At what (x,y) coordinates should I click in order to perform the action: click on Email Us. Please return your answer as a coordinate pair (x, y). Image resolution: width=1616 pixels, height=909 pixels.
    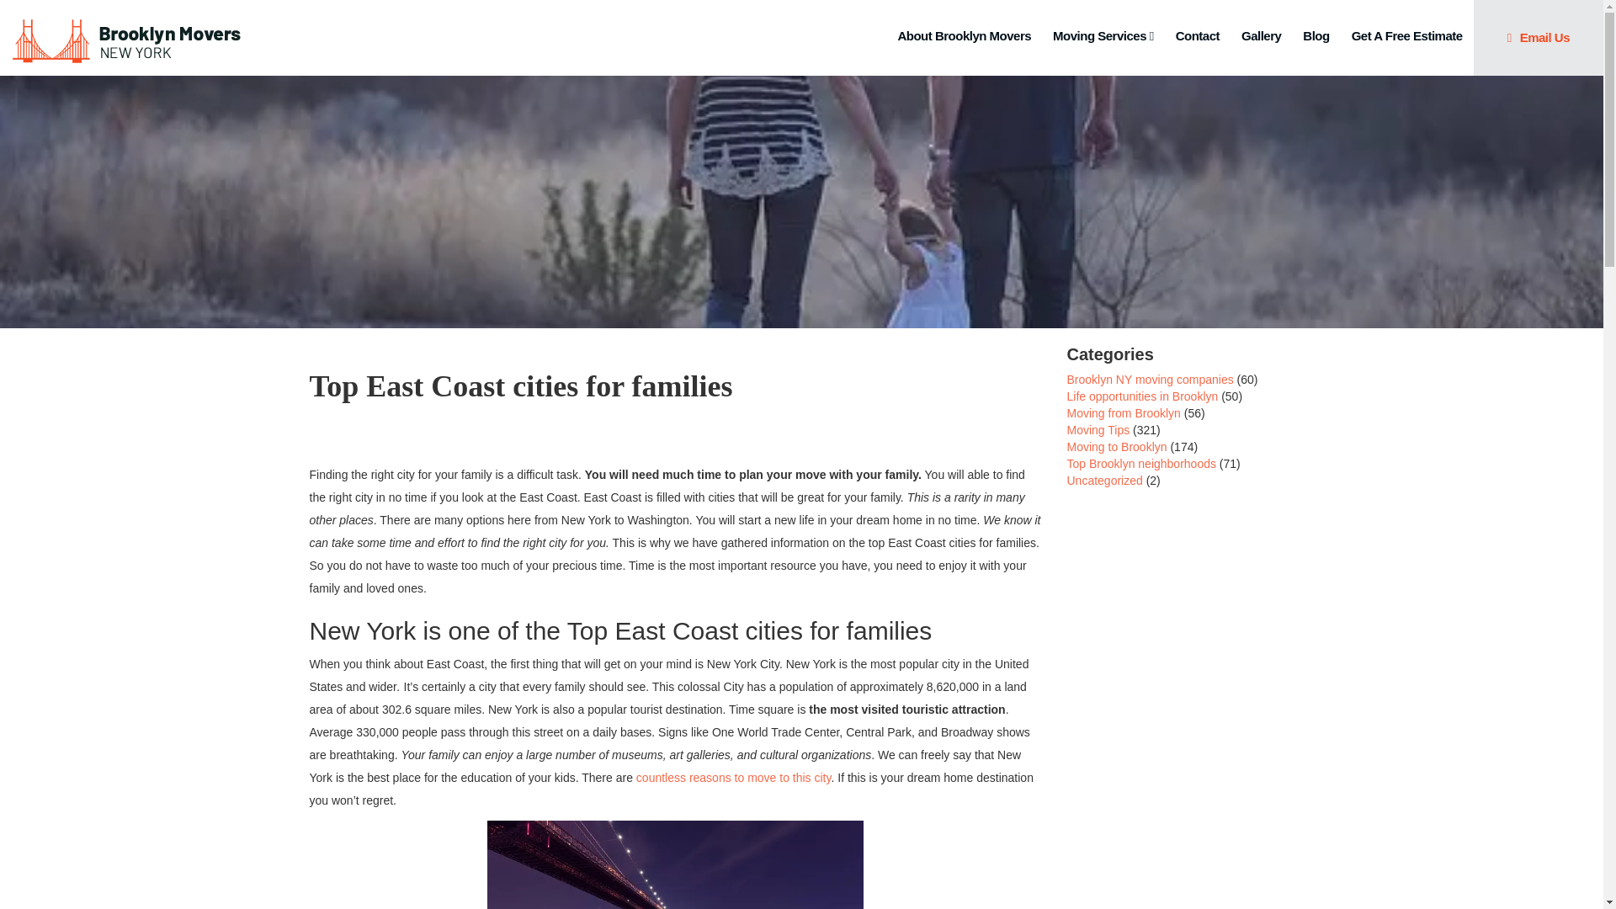
    Looking at the image, I should click on (1539, 37).